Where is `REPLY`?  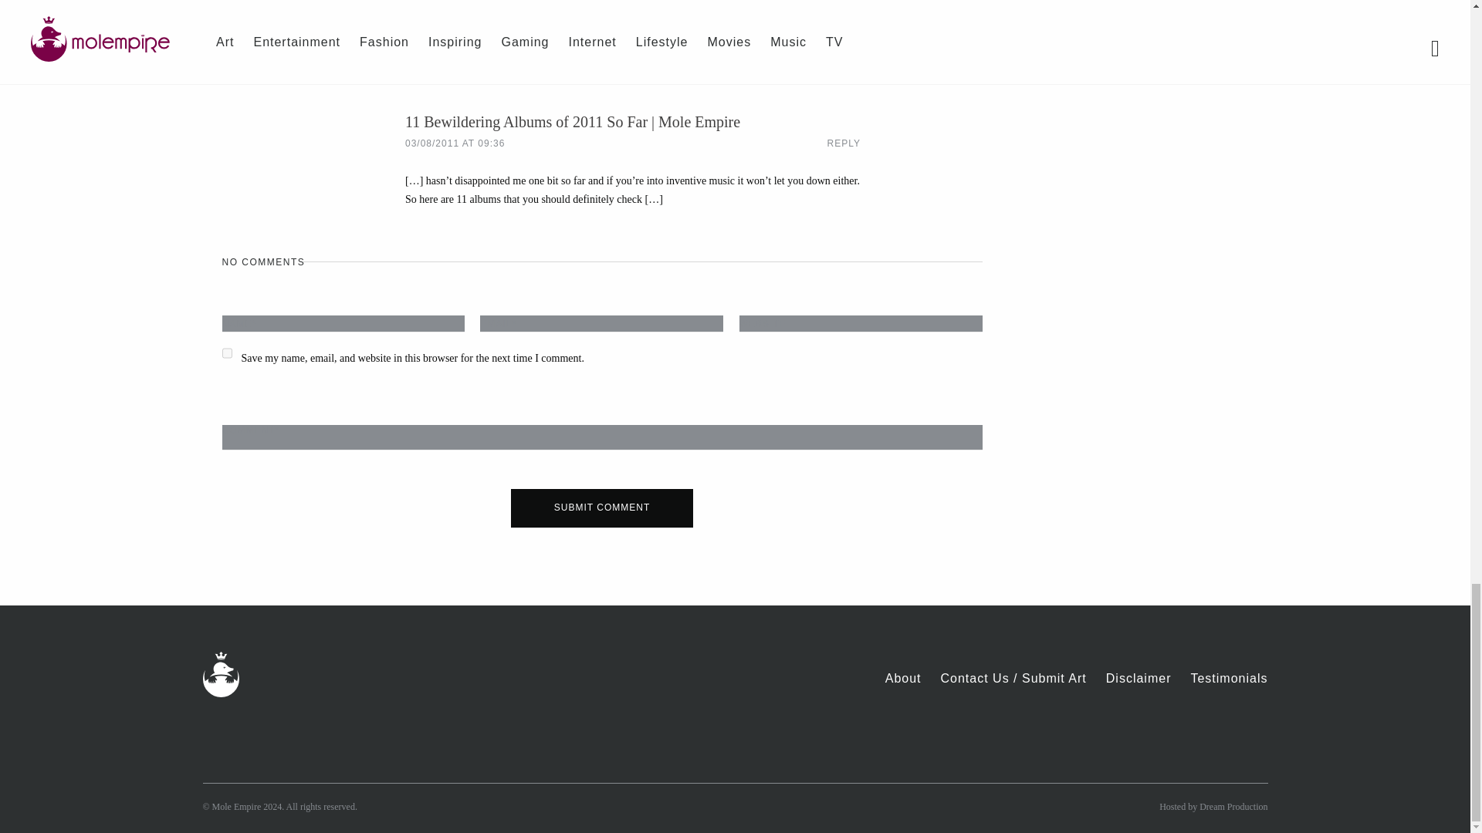
REPLY is located at coordinates (844, 143).